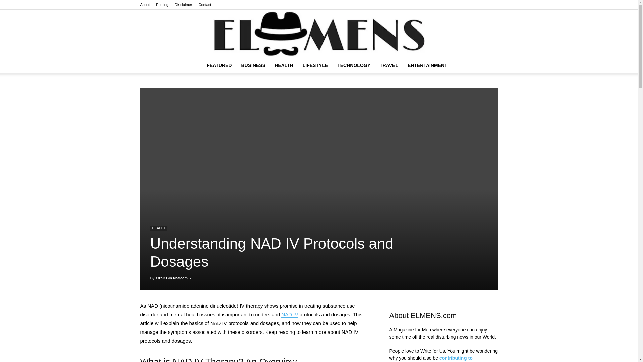 The height and width of the screenshot is (362, 643). I want to click on LIFESTYLE, so click(315, 65).